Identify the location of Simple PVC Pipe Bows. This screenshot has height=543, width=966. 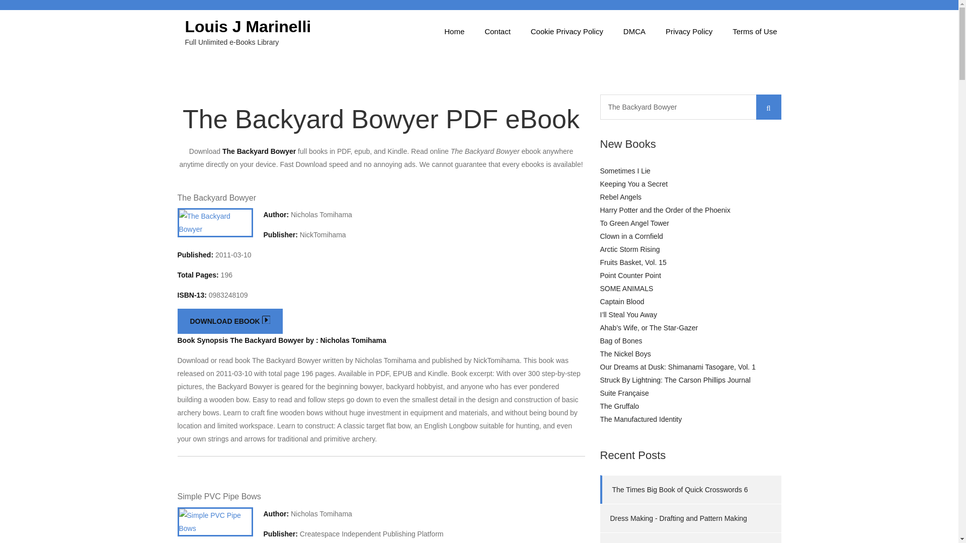
(218, 496).